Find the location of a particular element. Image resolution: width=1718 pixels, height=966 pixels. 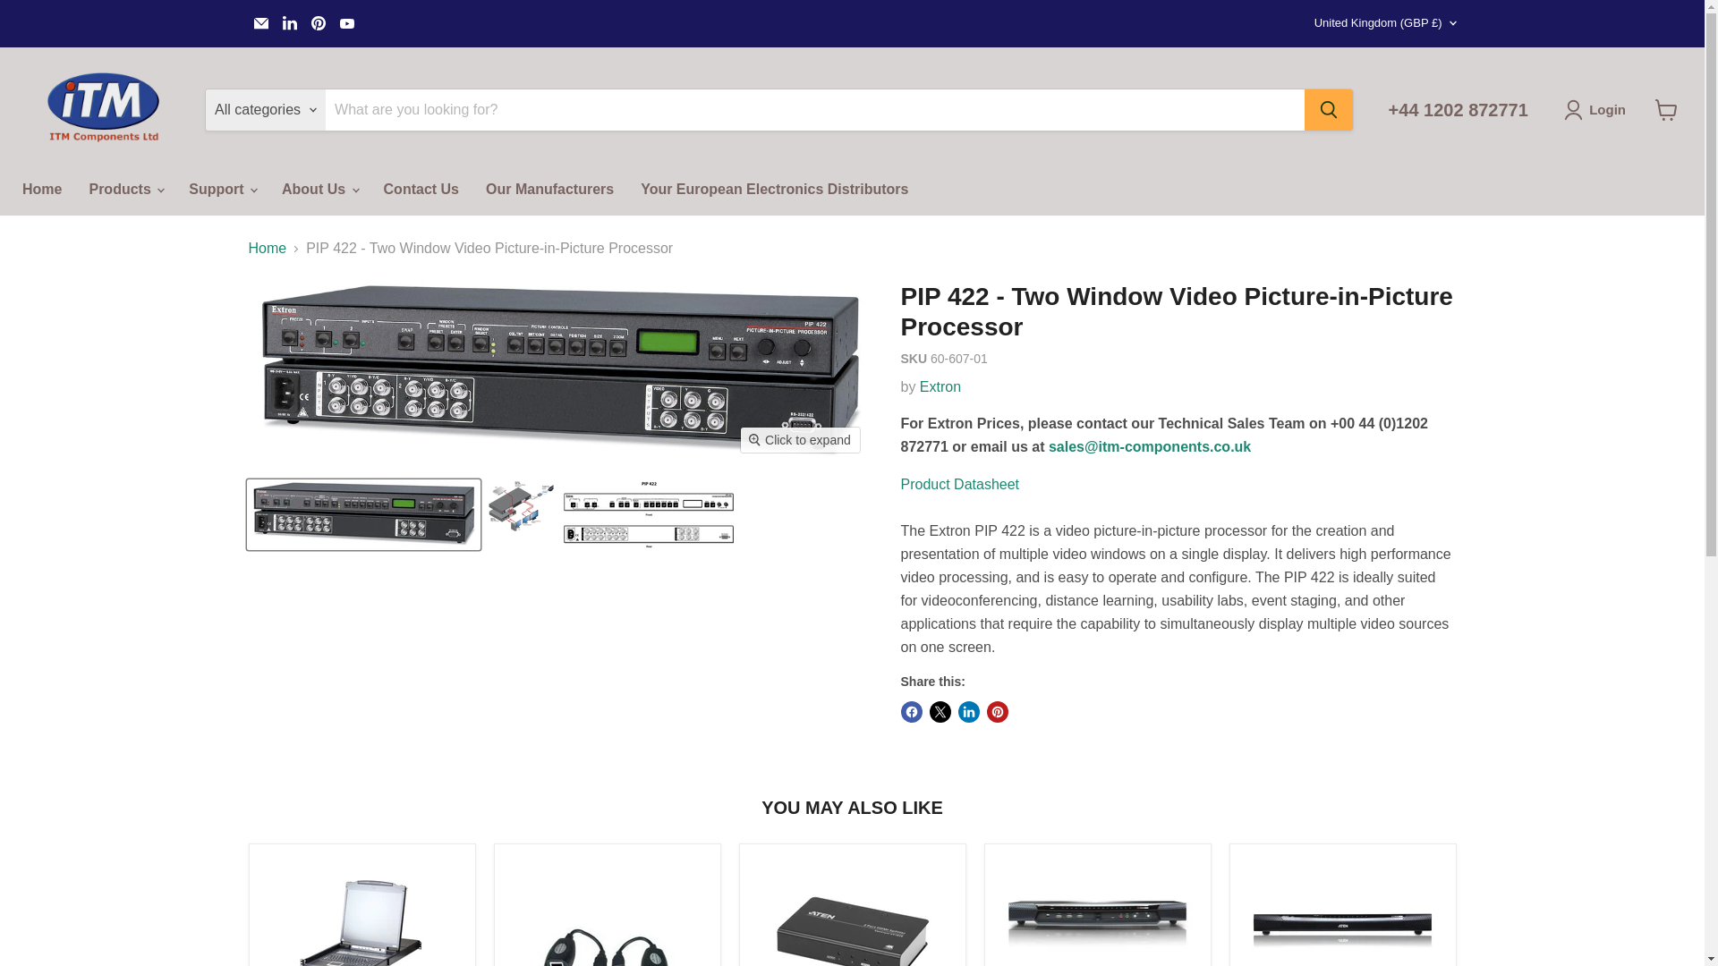

Find us on Pinterest is located at coordinates (319, 22).